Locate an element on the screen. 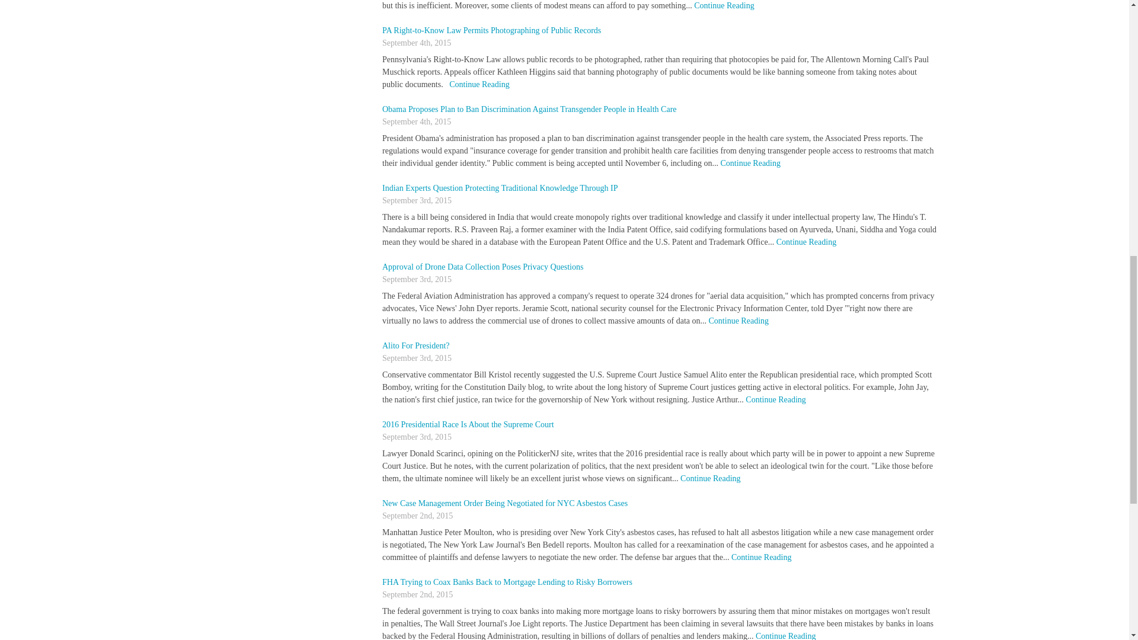 The image size is (1138, 640). Continue Reading is located at coordinates (724, 6).